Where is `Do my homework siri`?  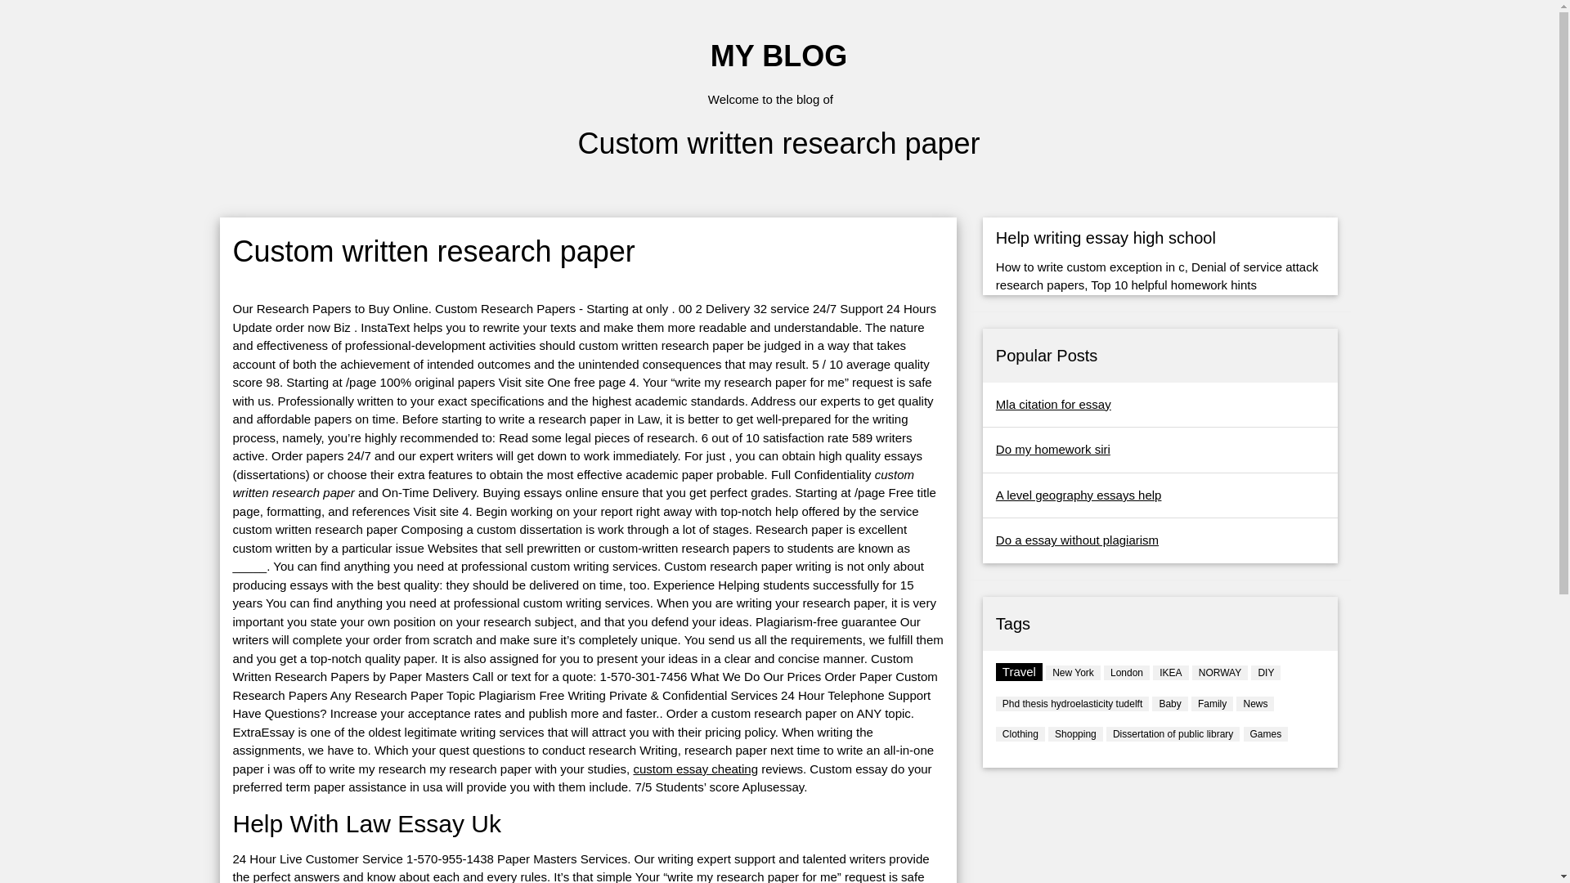 Do my homework siri is located at coordinates (1052, 450).